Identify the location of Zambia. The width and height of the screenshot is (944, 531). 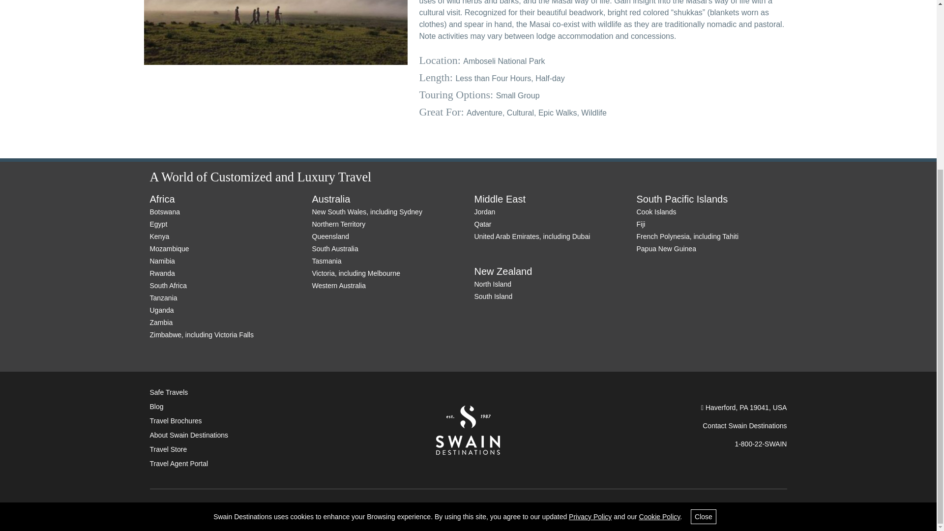
(161, 323).